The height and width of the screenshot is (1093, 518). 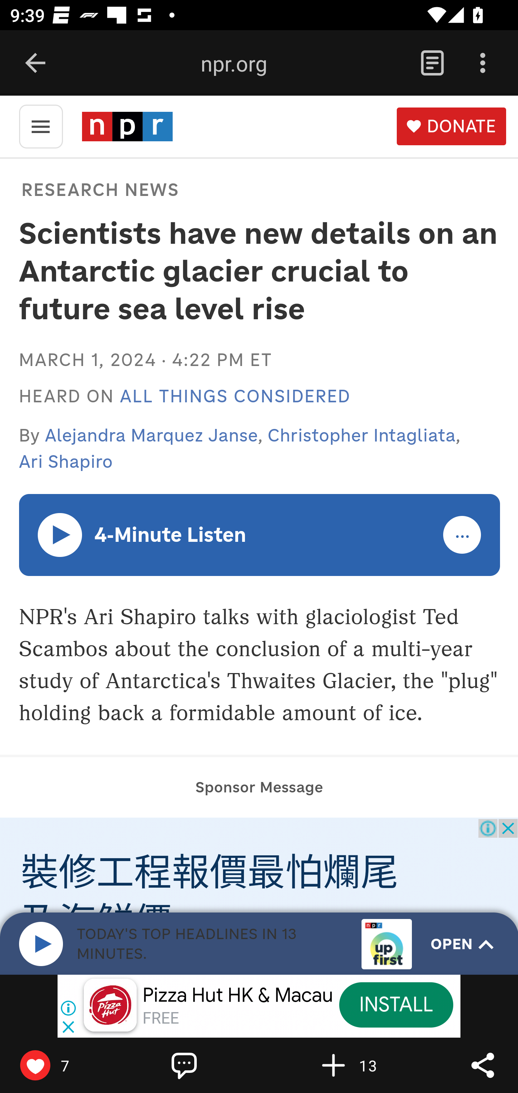 I want to click on Like 7, so click(x=65, y=1065).